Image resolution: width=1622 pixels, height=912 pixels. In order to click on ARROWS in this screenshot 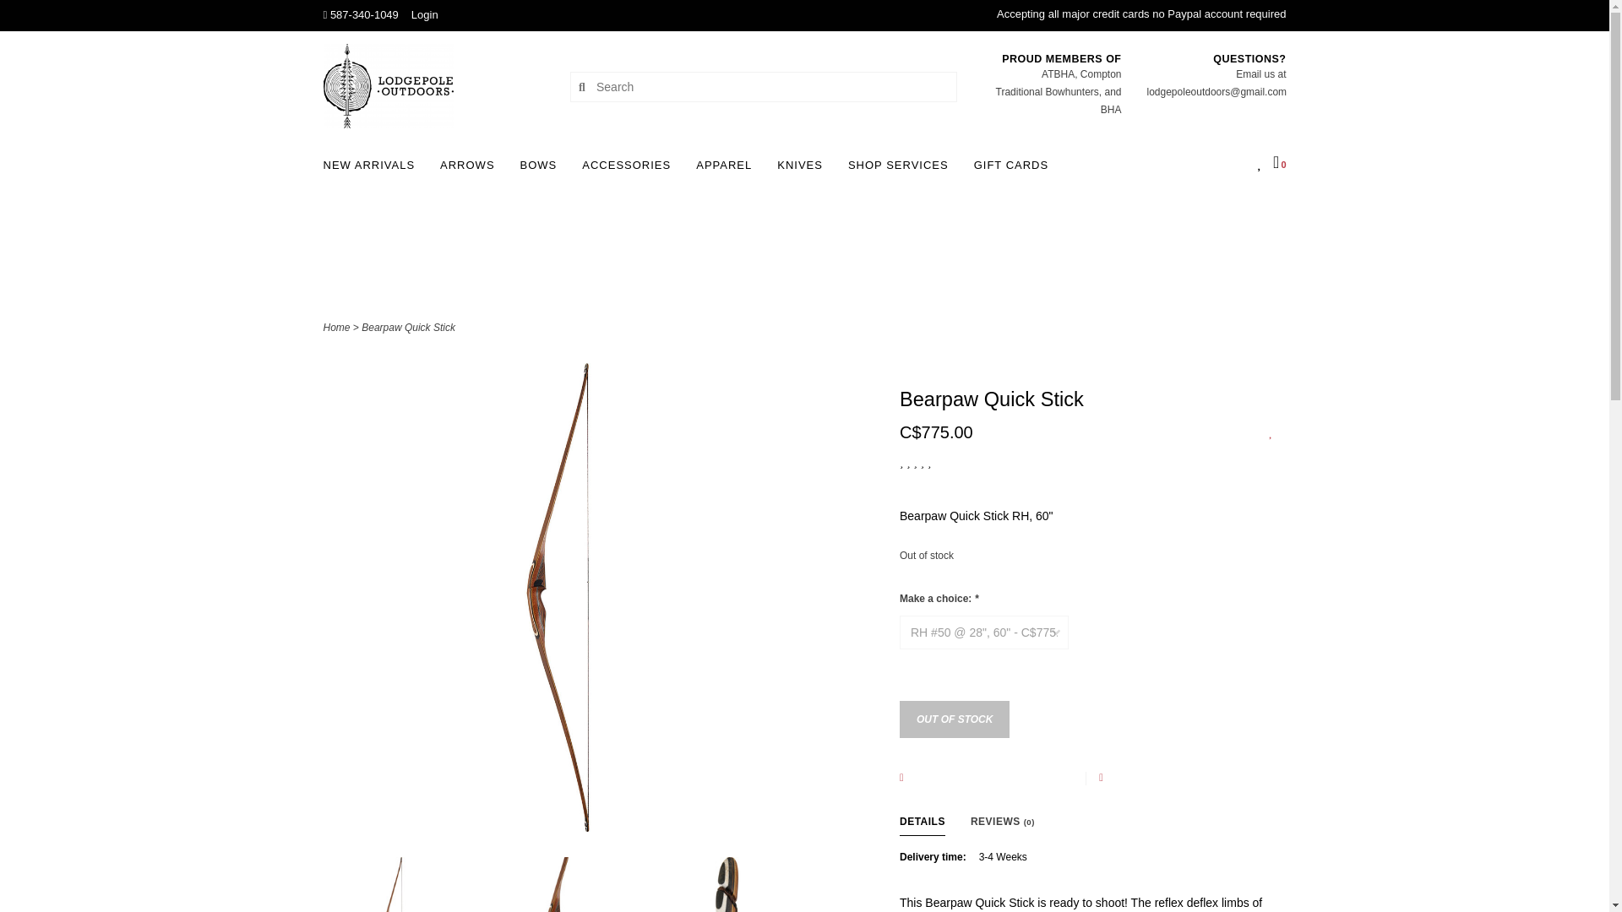, I will do `click(471, 171)`.